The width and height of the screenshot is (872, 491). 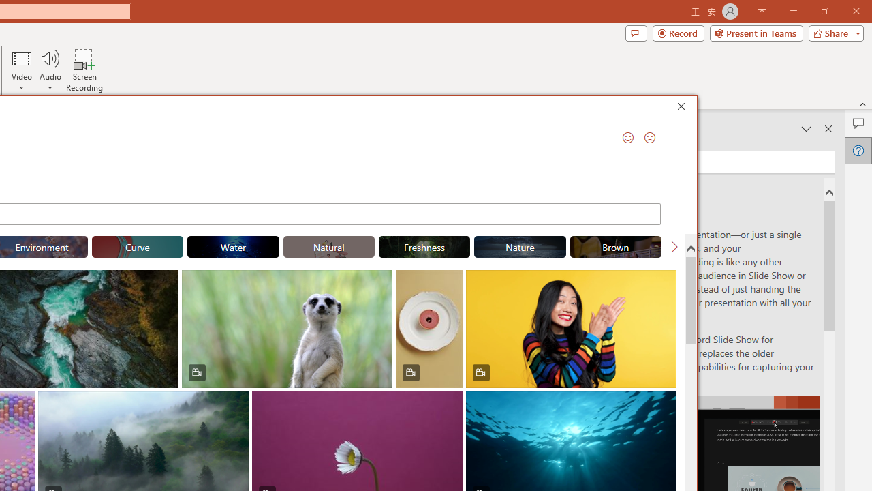 I want to click on "Water" Stock Videos., so click(x=233, y=247).